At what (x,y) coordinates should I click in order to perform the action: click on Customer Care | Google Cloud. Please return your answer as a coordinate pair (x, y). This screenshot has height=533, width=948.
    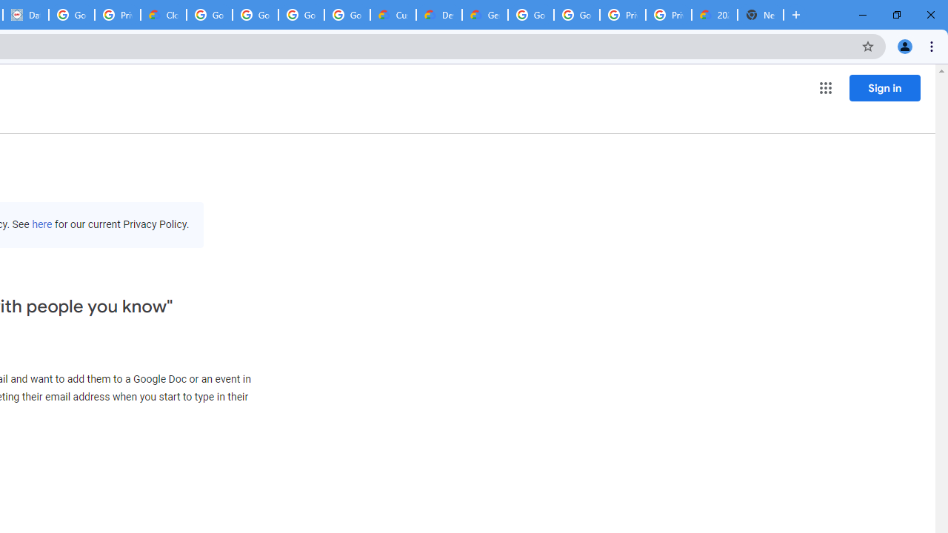
    Looking at the image, I should click on (393, 15).